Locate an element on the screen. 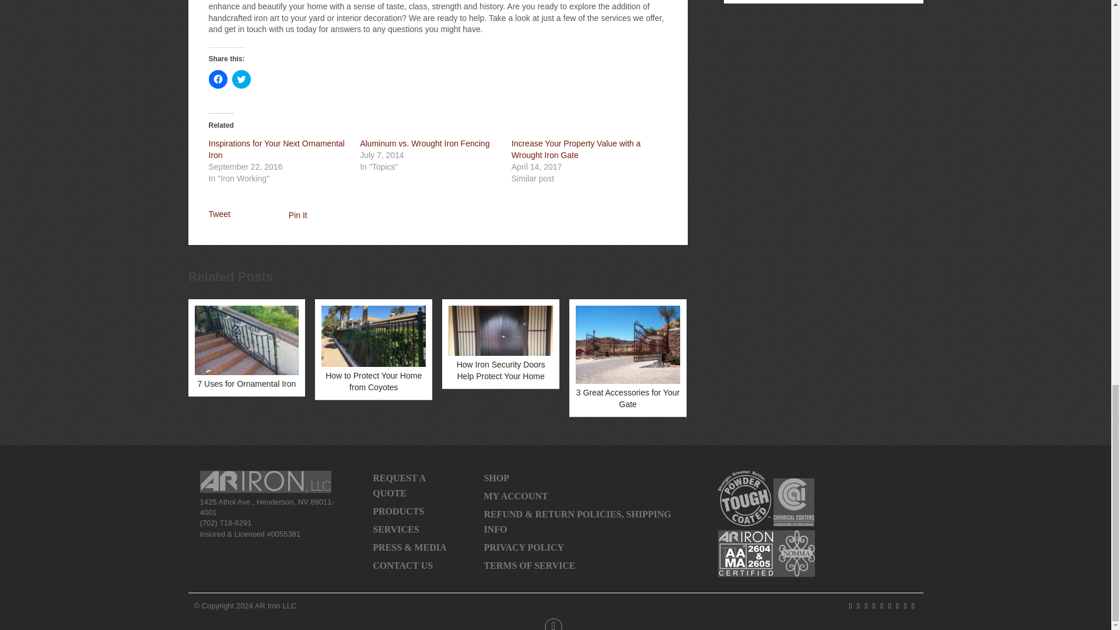  7 Uses for Ornamental Iron is located at coordinates (247, 348).